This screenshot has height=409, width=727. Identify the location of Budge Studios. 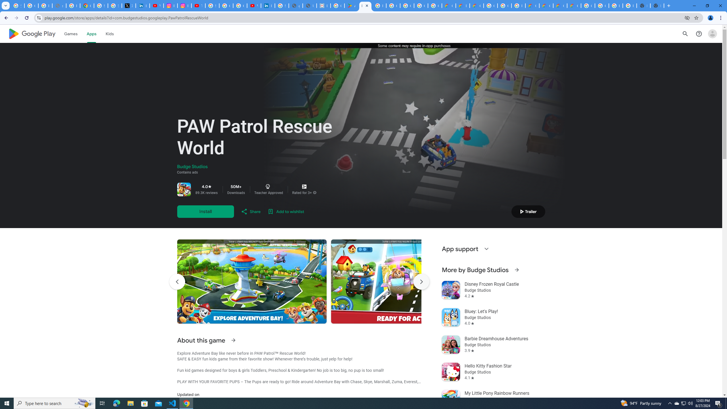
(192, 167).